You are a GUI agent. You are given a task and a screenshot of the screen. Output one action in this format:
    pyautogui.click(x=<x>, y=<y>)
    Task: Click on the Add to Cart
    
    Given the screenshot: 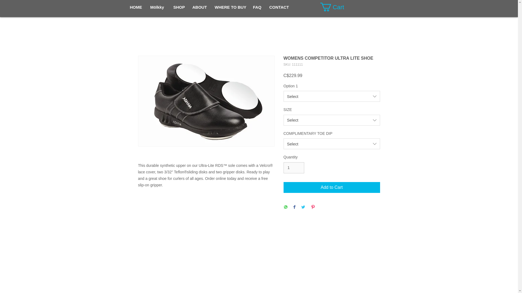 What is the action you would take?
    pyautogui.click(x=332, y=187)
    